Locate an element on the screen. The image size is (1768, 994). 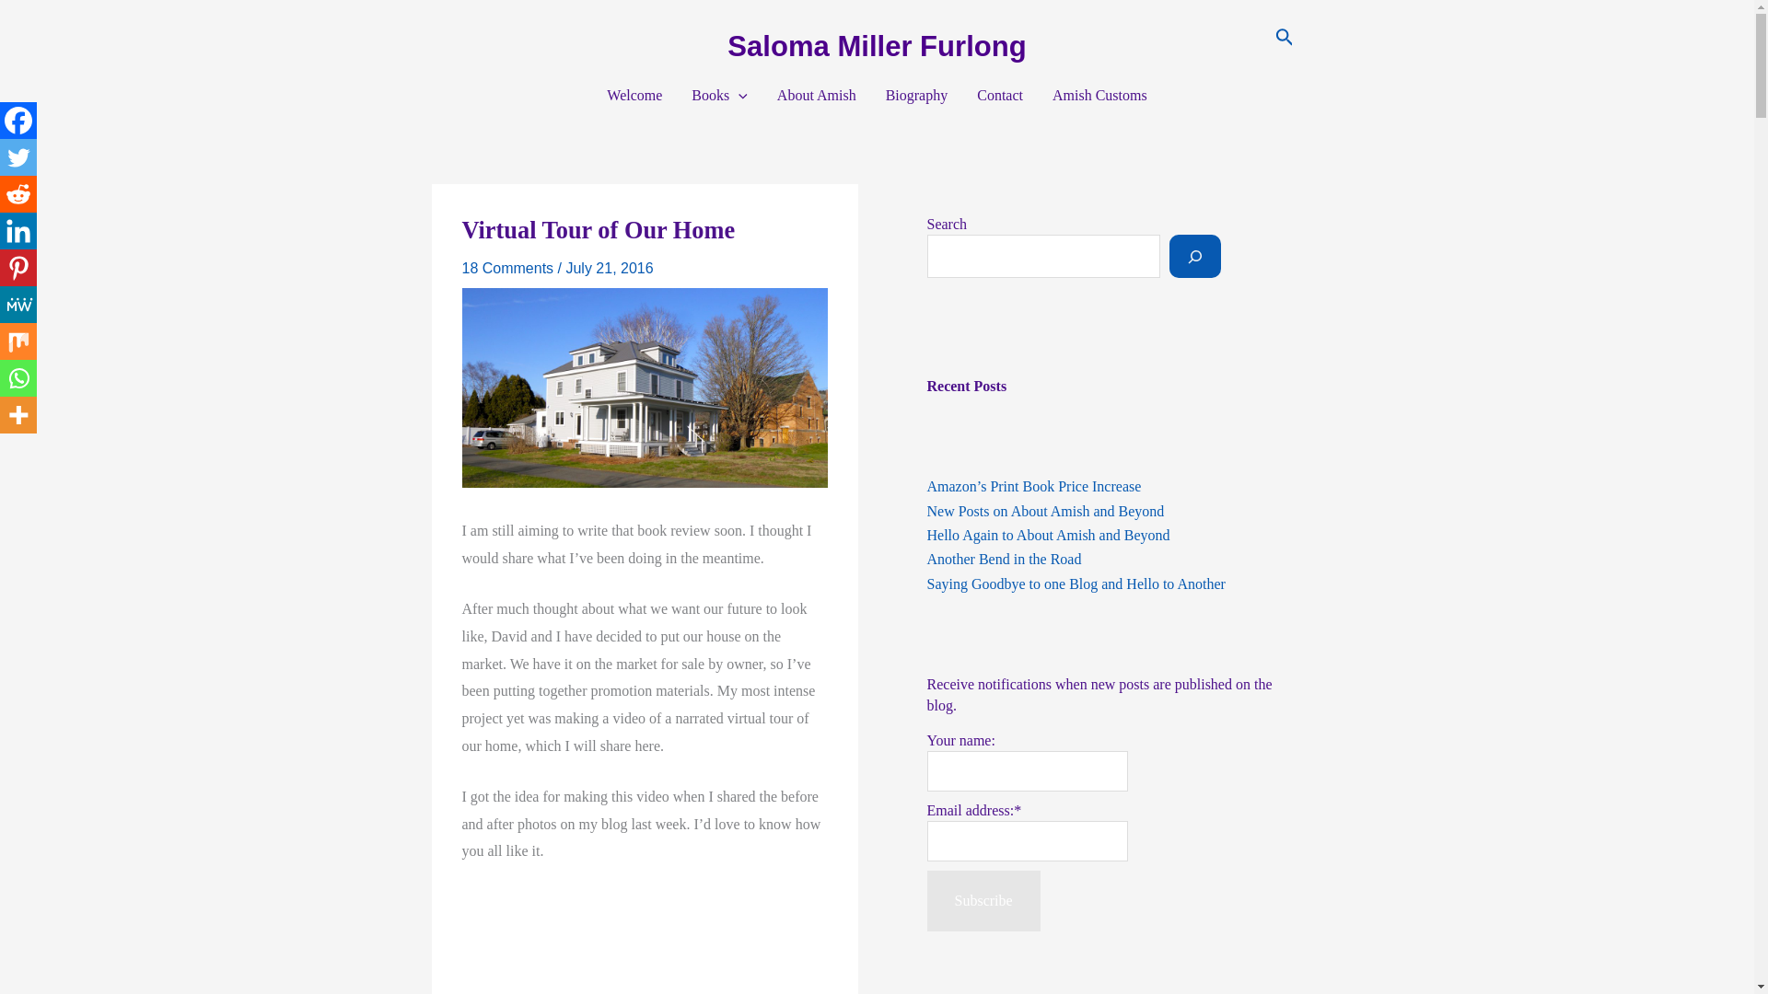
Twitter is located at coordinates (18, 157).